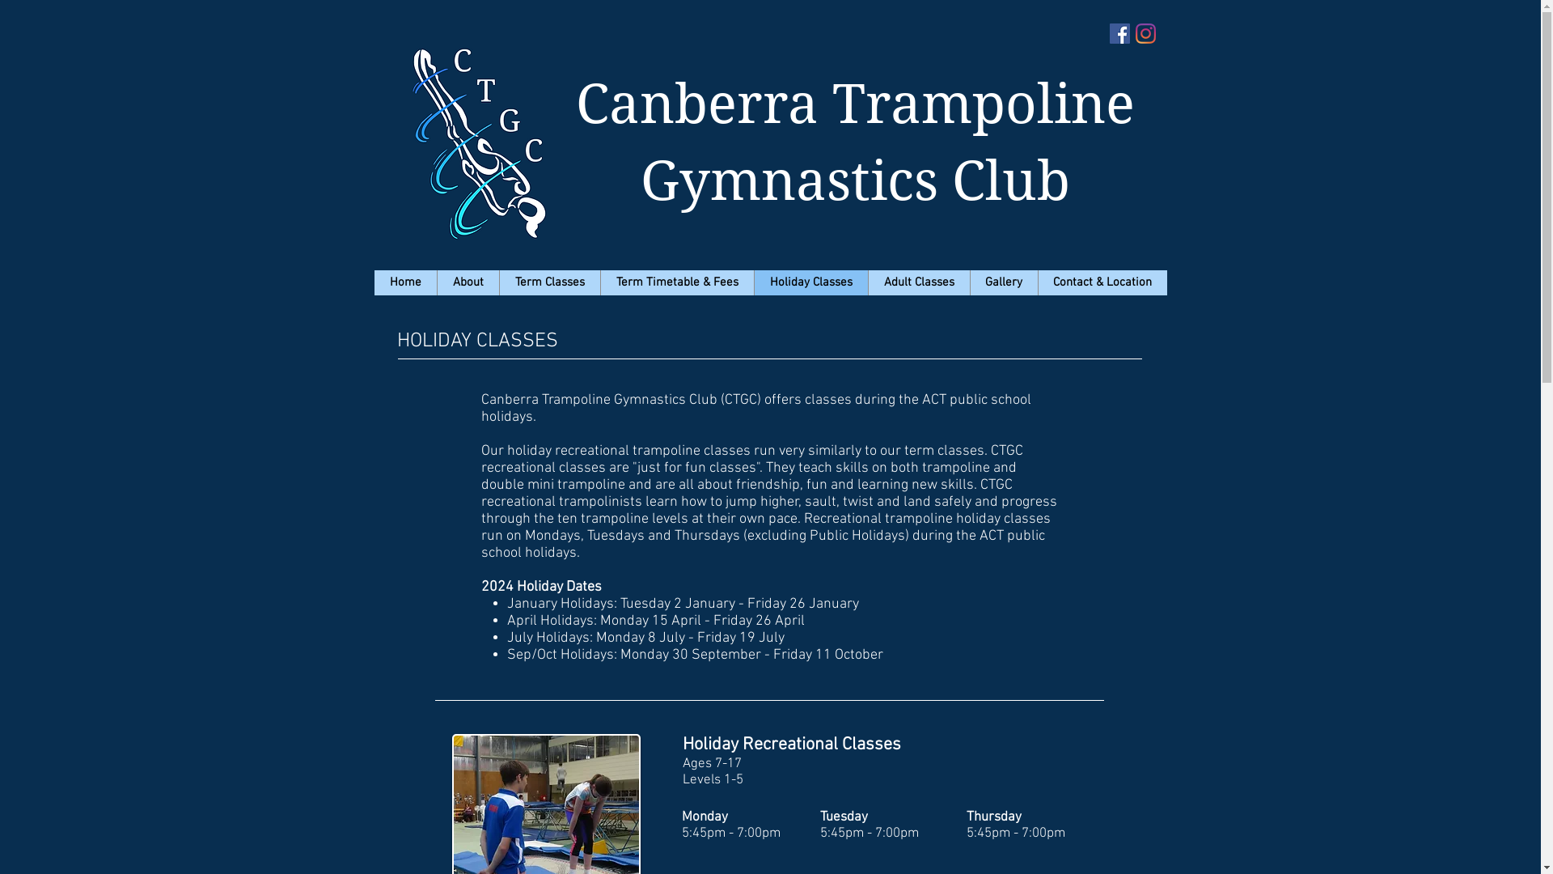 The height and width of the screenshot is (874, 1553). Describe the element at coordinates (677, 283) in the screenshot. I see `Term Timetable & Fees` at that location.